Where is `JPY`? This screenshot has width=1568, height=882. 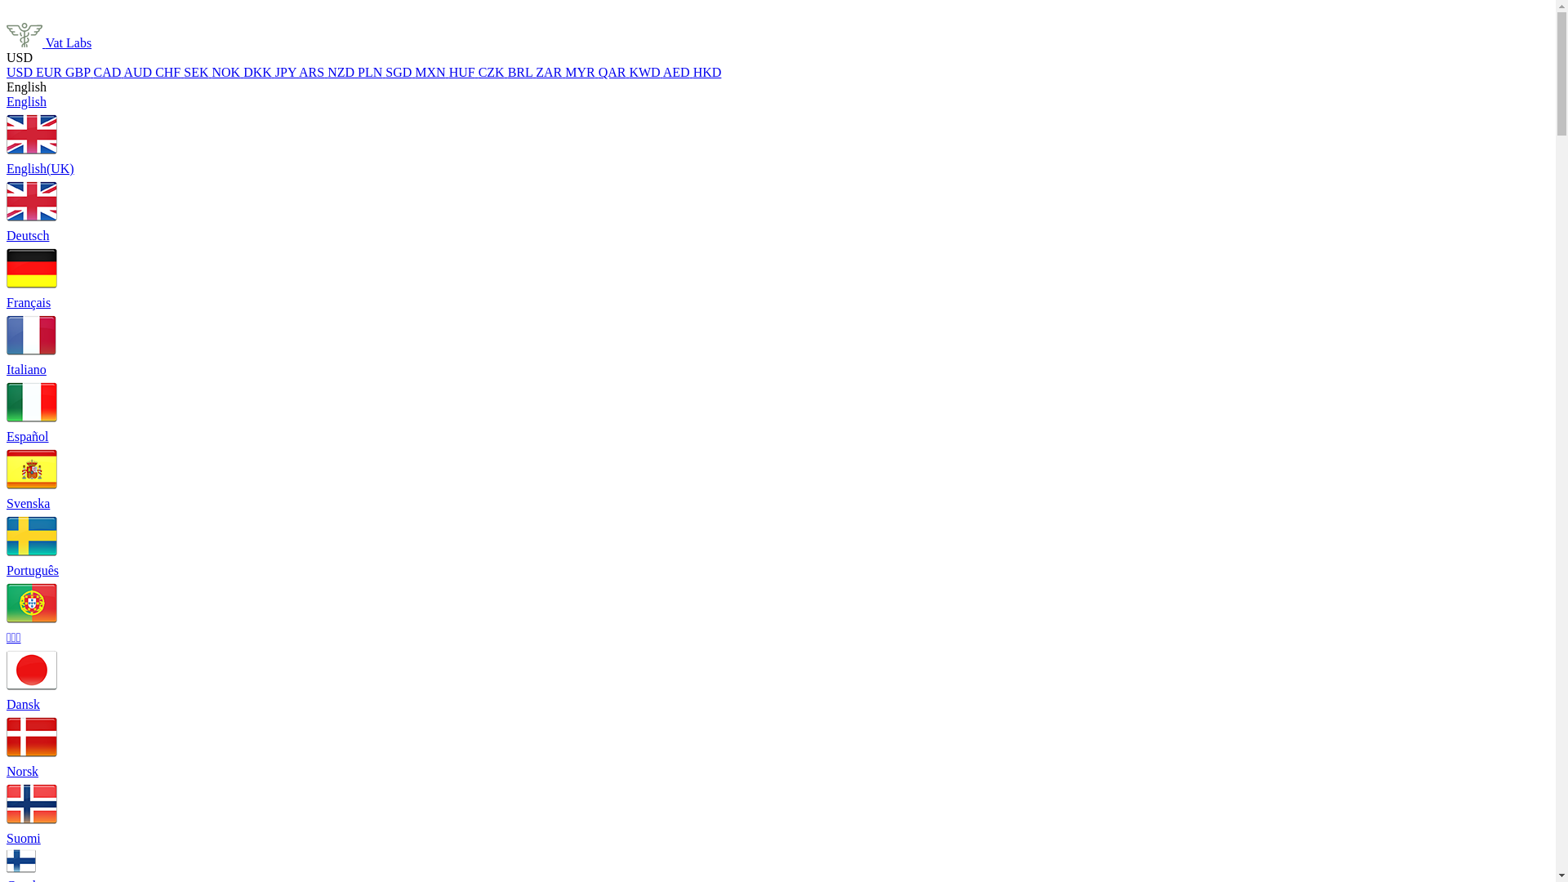 JPY is located at coordinates (287, 72).